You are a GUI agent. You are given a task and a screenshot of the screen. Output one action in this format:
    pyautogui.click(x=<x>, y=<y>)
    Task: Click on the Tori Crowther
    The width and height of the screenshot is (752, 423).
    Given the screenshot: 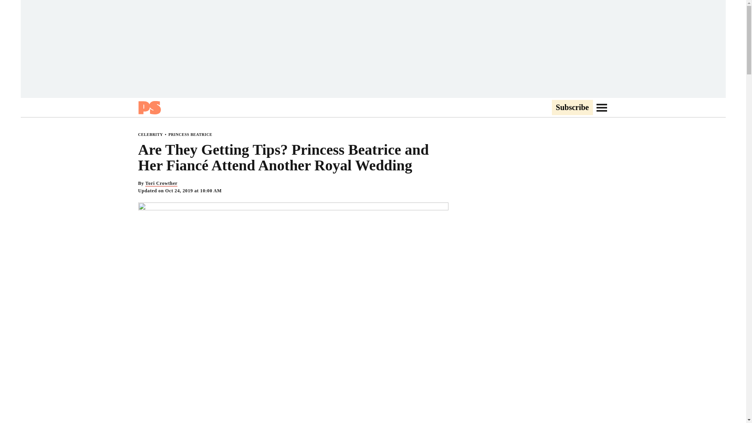 What is the action you would take?
    pyautogui.click(x=161, y=183)
    